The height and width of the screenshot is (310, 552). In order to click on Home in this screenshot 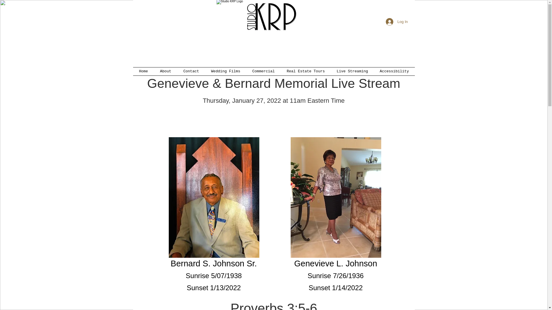, I will do `click(143, 71)`.